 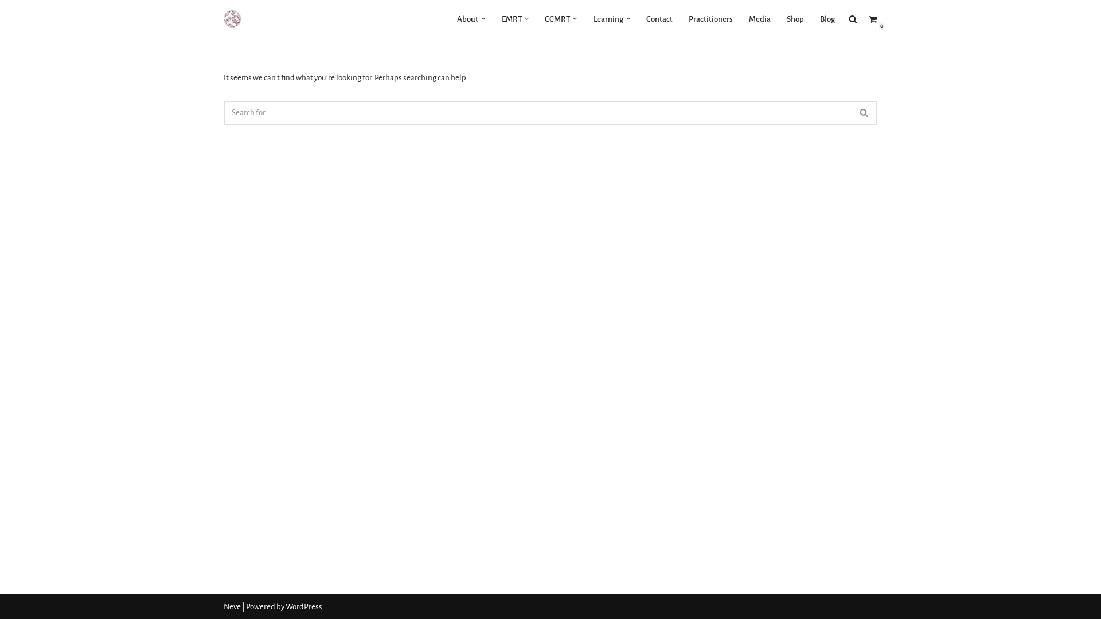 I want to click on Media, so click(x=760, y=18).